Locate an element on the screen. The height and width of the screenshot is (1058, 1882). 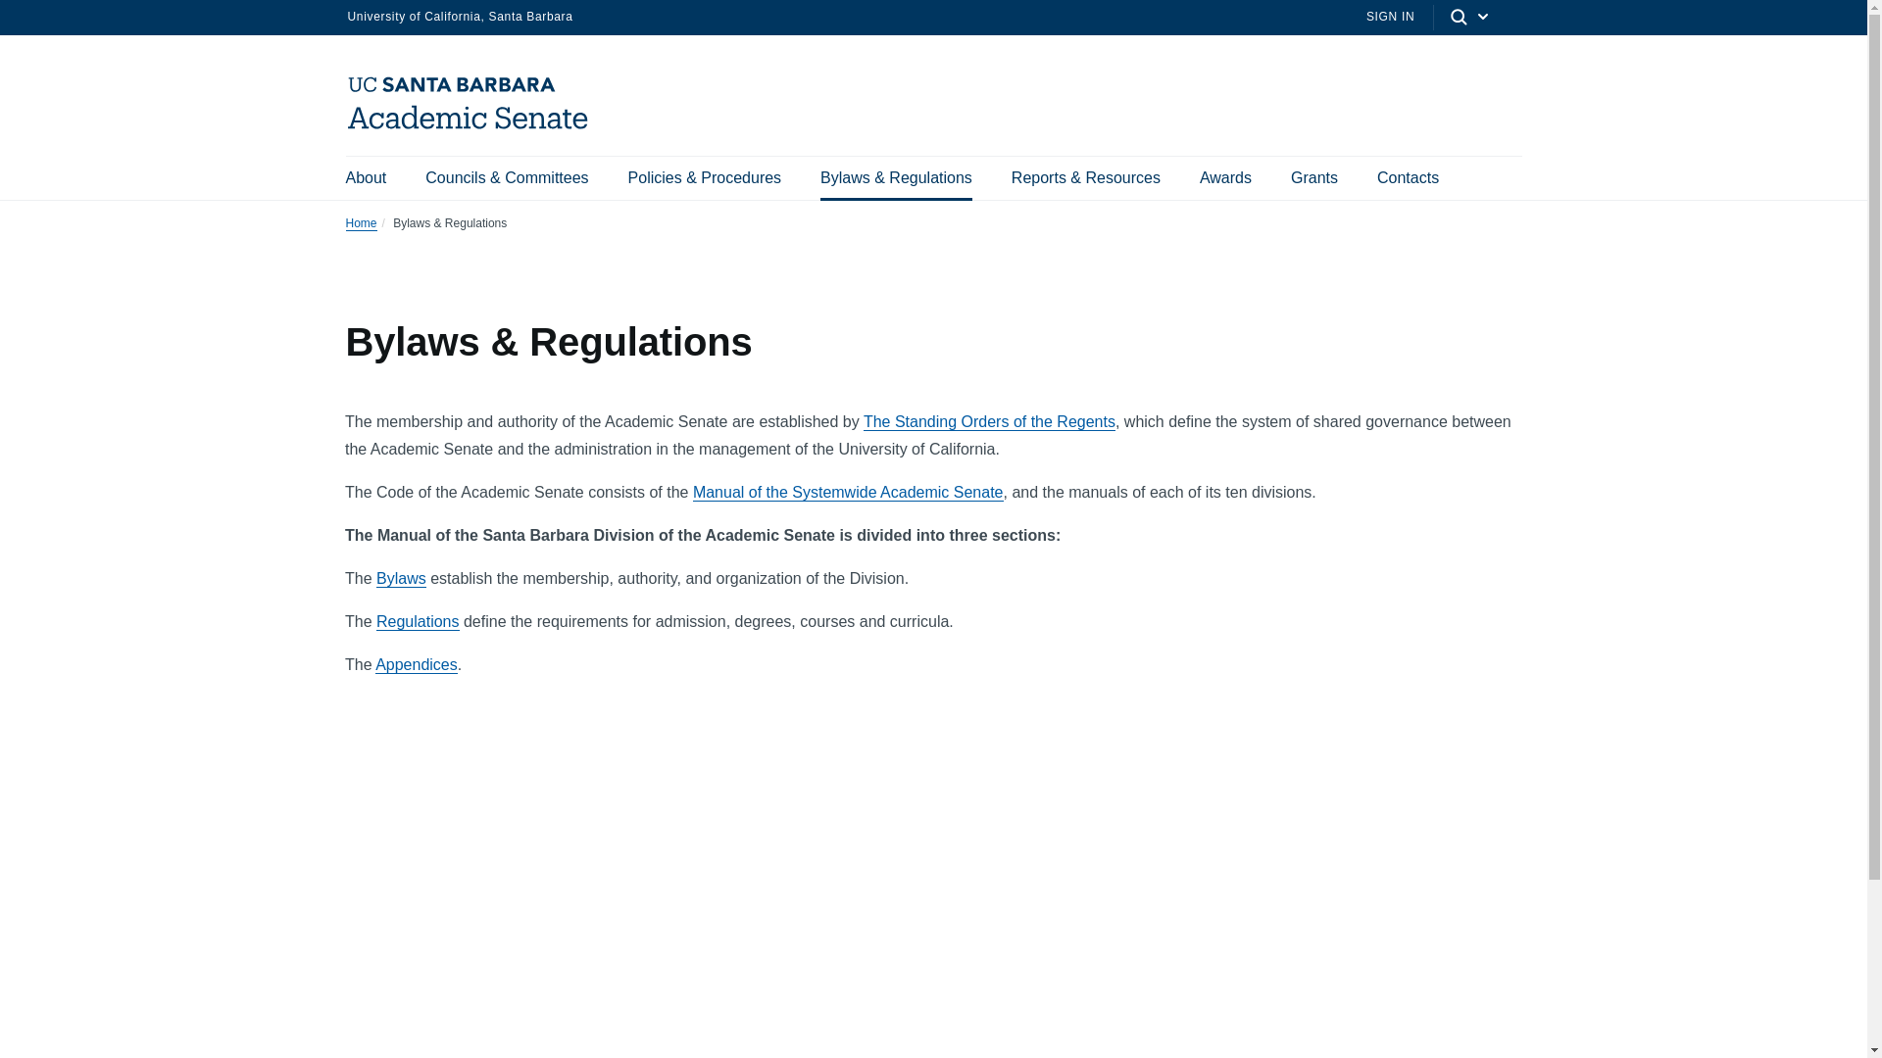
SIGN IN is located at coordinates (1390, 16).